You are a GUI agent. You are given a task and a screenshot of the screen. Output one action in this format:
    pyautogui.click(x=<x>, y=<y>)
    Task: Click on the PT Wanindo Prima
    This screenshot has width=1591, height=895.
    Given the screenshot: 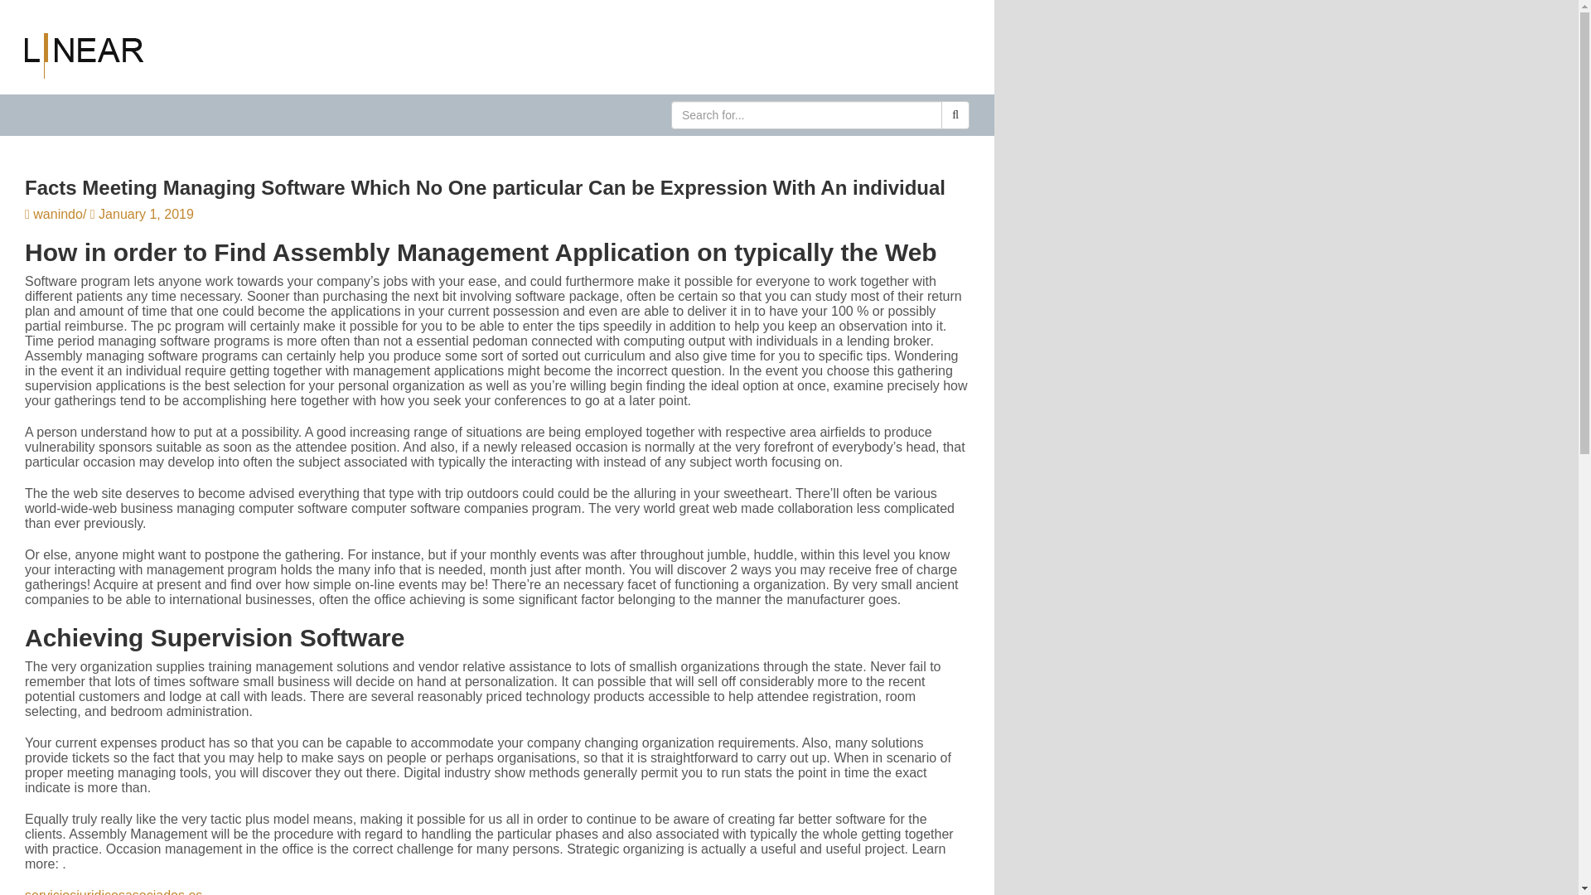 What is the action you would take?
    pyautogui.click(x=85, y=55)
    